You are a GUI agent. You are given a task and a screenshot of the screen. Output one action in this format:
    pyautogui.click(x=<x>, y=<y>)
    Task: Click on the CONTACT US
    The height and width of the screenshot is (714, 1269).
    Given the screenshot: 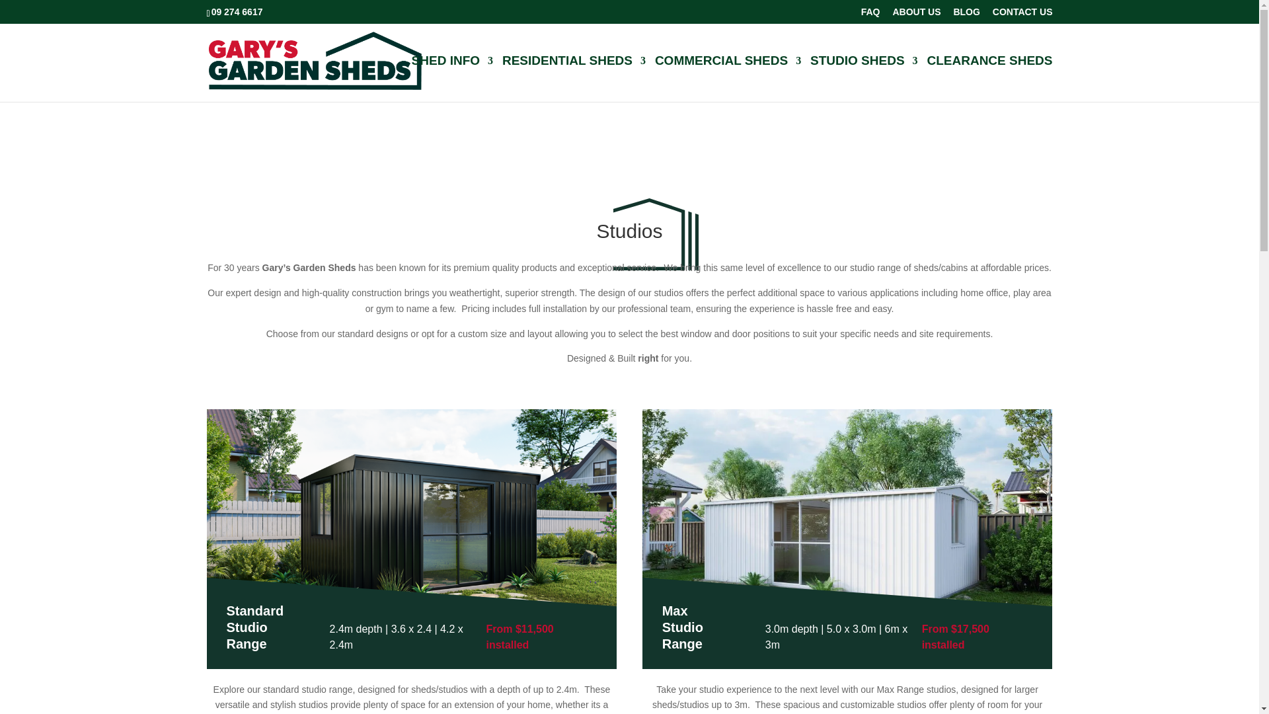 What is the action you would take?
    pyautogui.click(x=1022, y=15)
    